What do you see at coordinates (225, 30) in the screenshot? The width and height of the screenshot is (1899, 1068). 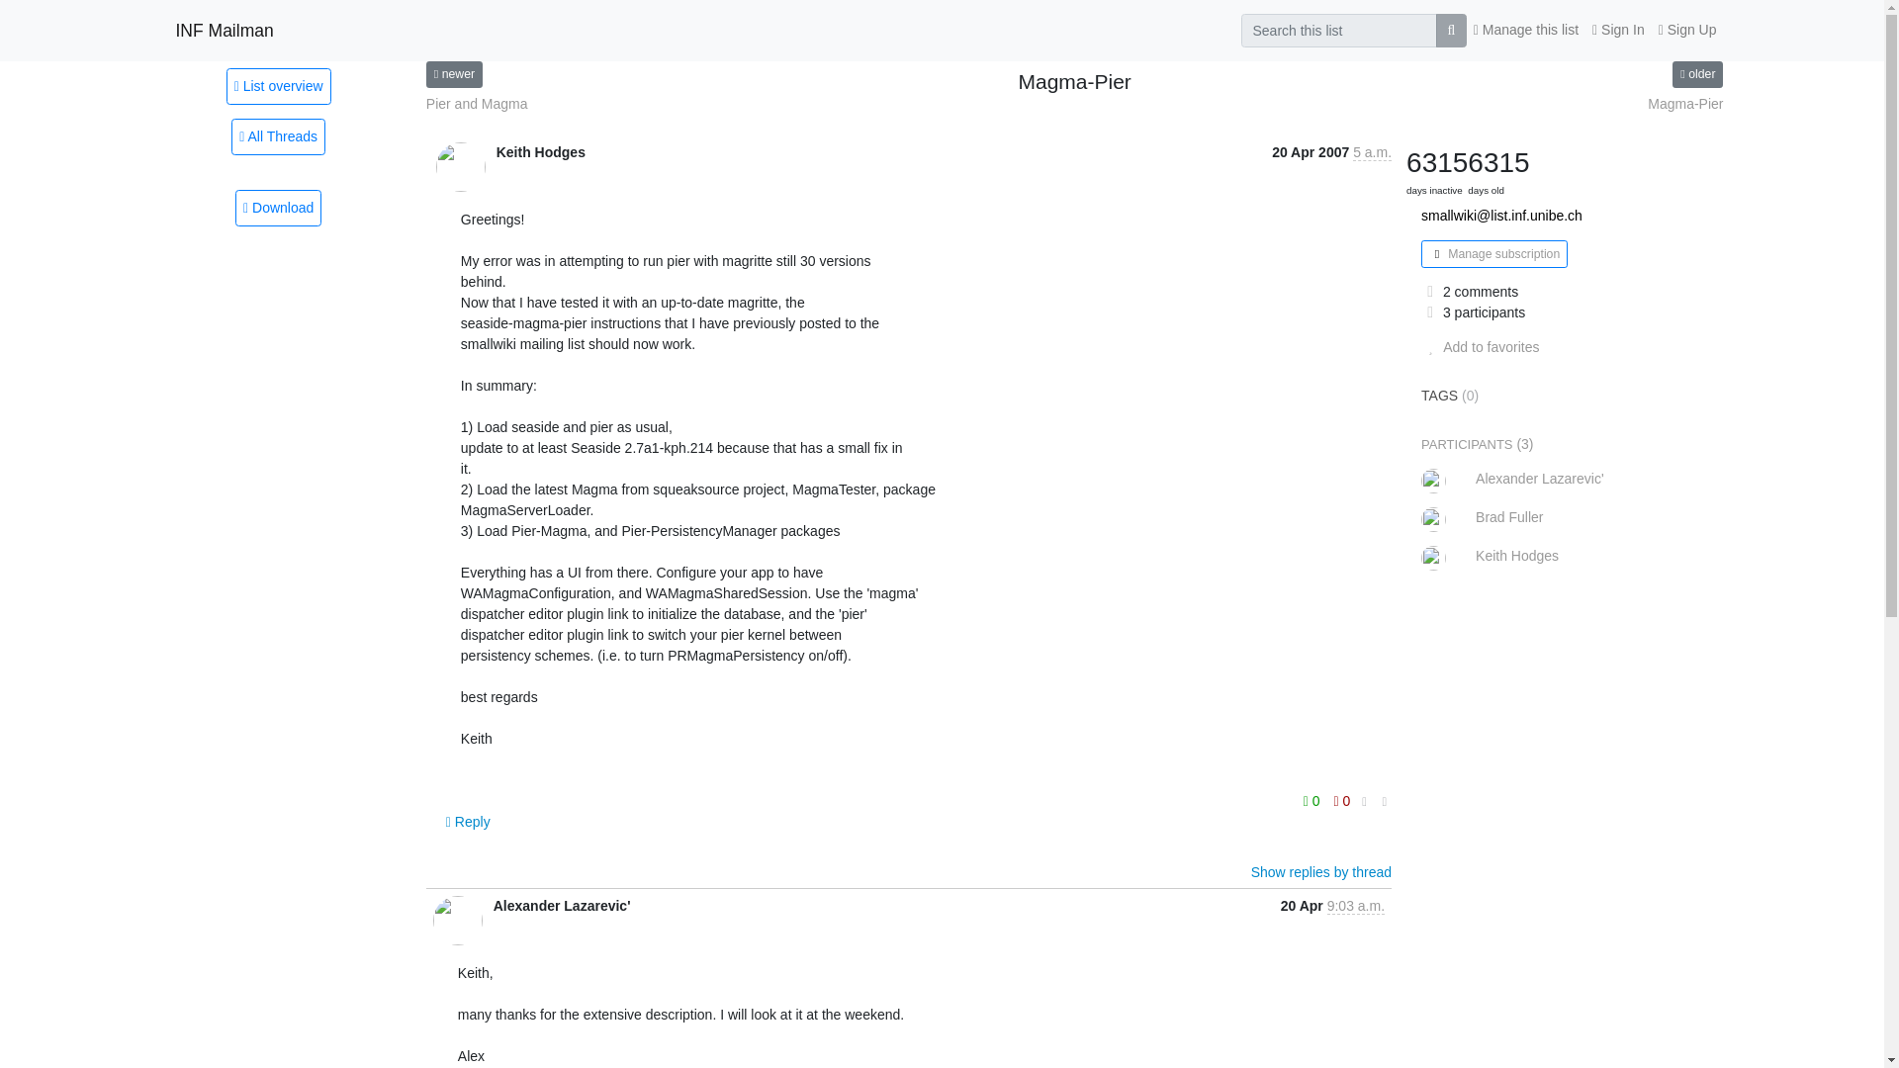 I see `INF Mailman` at bounding box center [225, 30].